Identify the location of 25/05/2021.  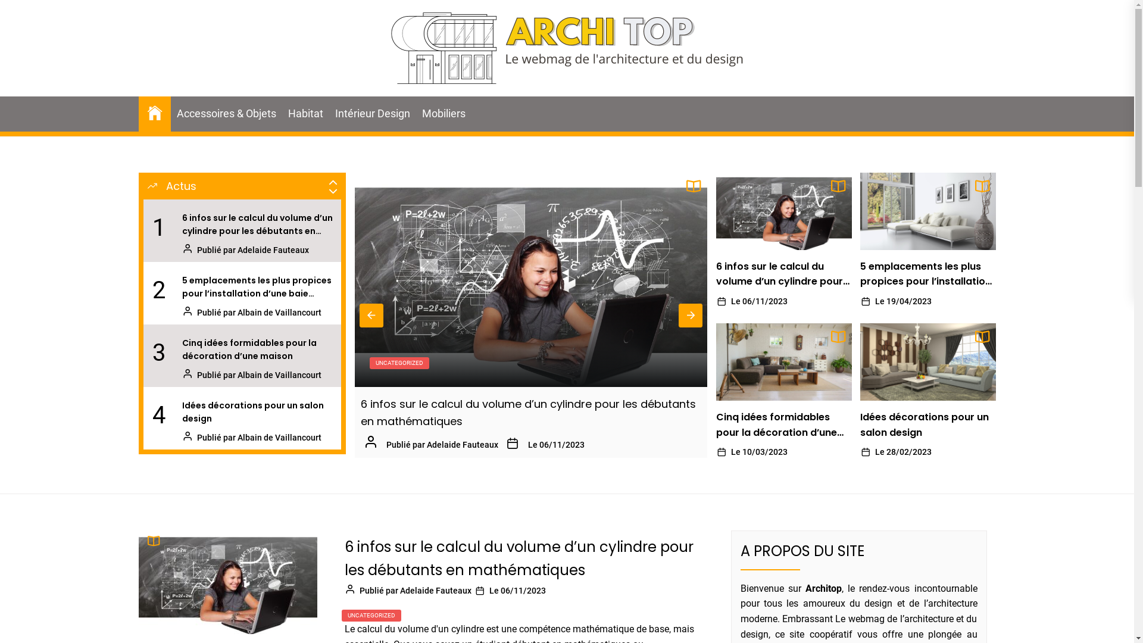
(574, 428).